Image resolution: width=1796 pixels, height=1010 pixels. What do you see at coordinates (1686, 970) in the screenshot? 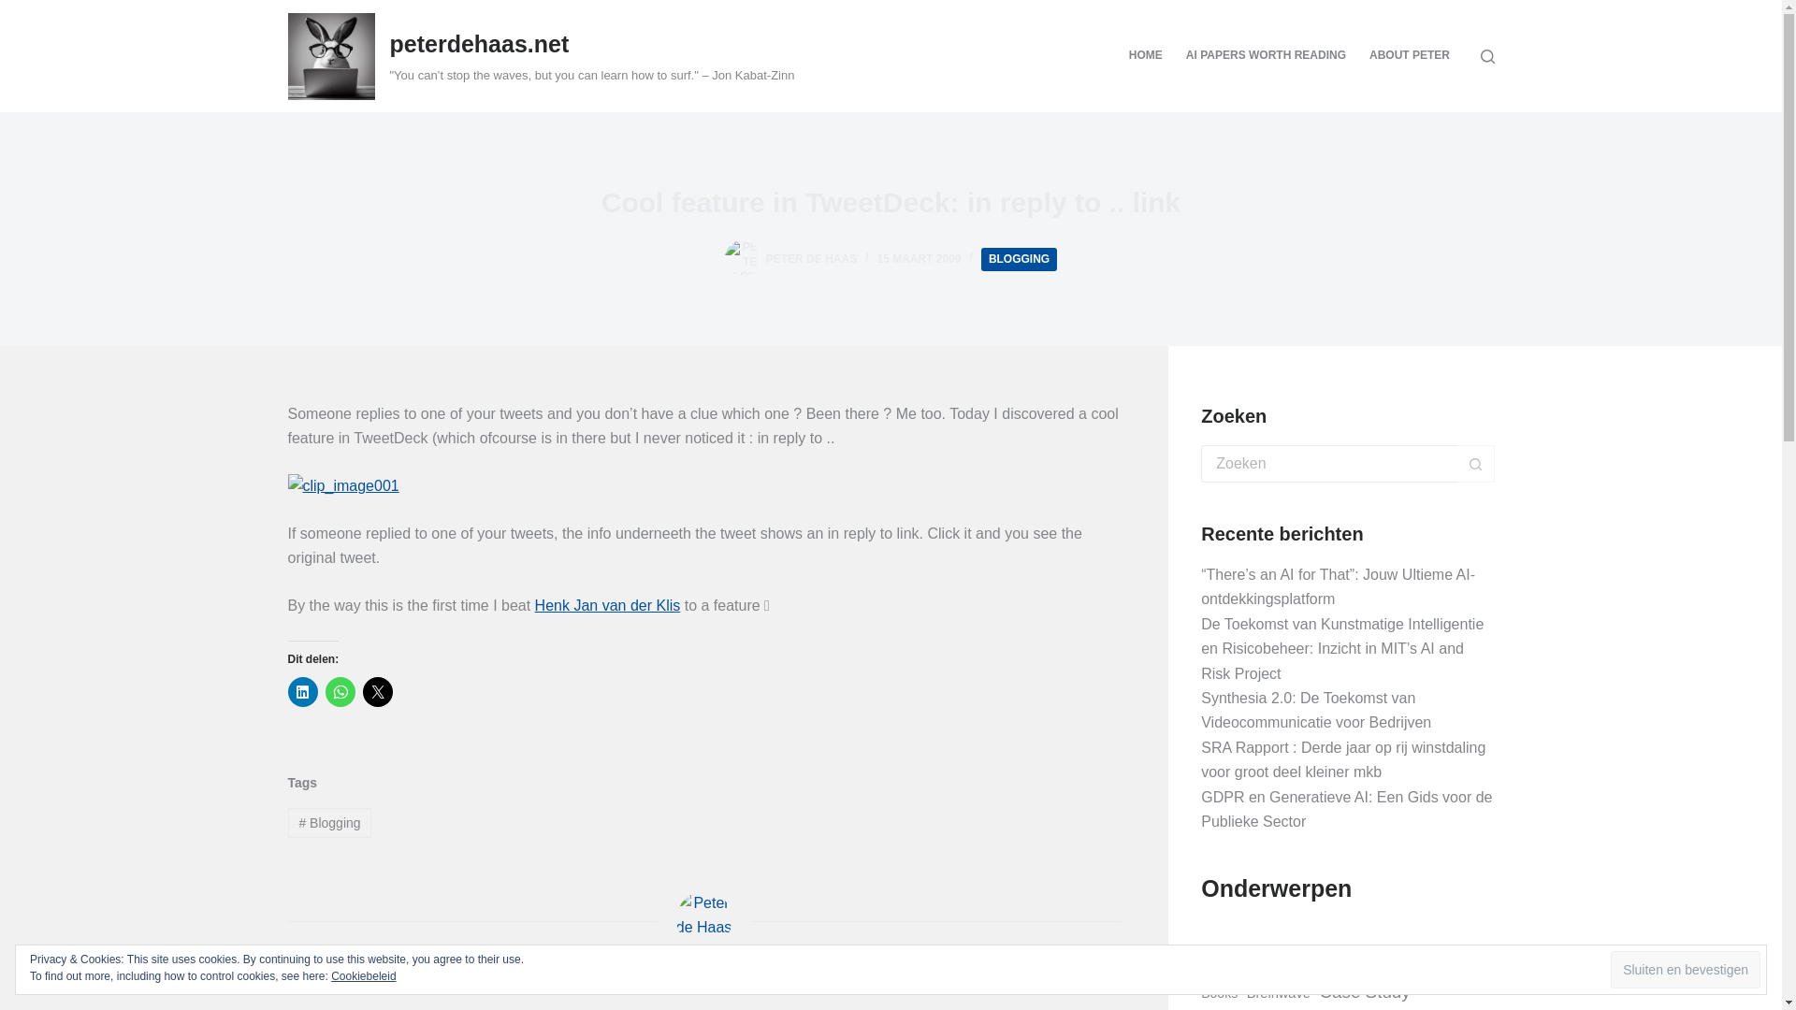
I see `Sluiten en bevestigen` at bounding box center [1686, 970].